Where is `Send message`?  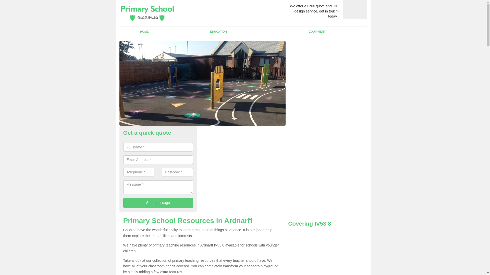 Send message is located at coordinates (158, 203).